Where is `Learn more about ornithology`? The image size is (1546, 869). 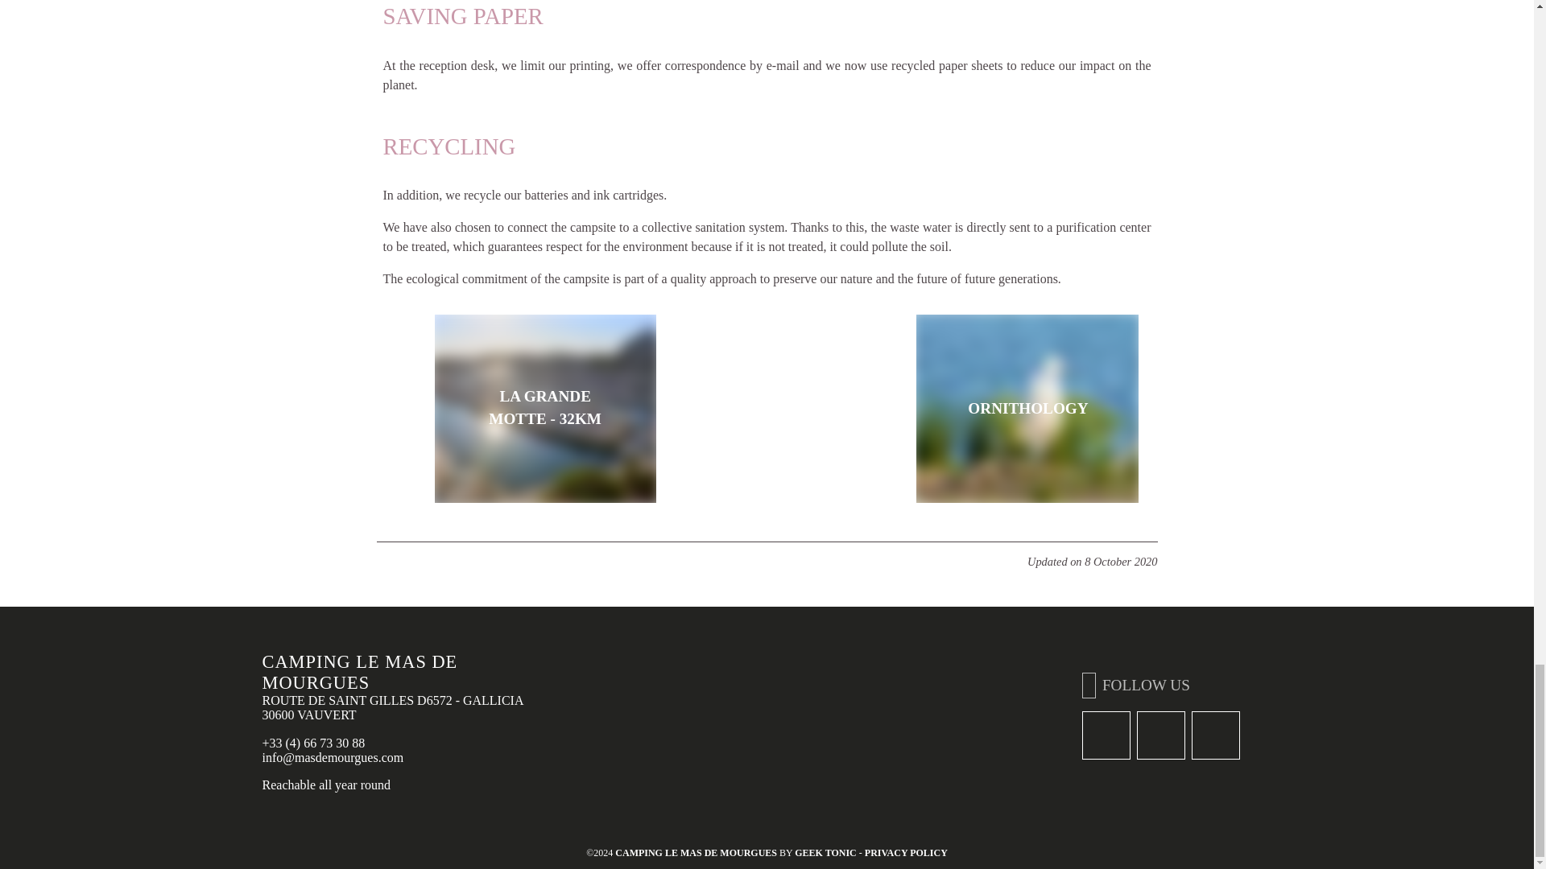
Learn more about ornithology is located at coordinates (1027, 409).